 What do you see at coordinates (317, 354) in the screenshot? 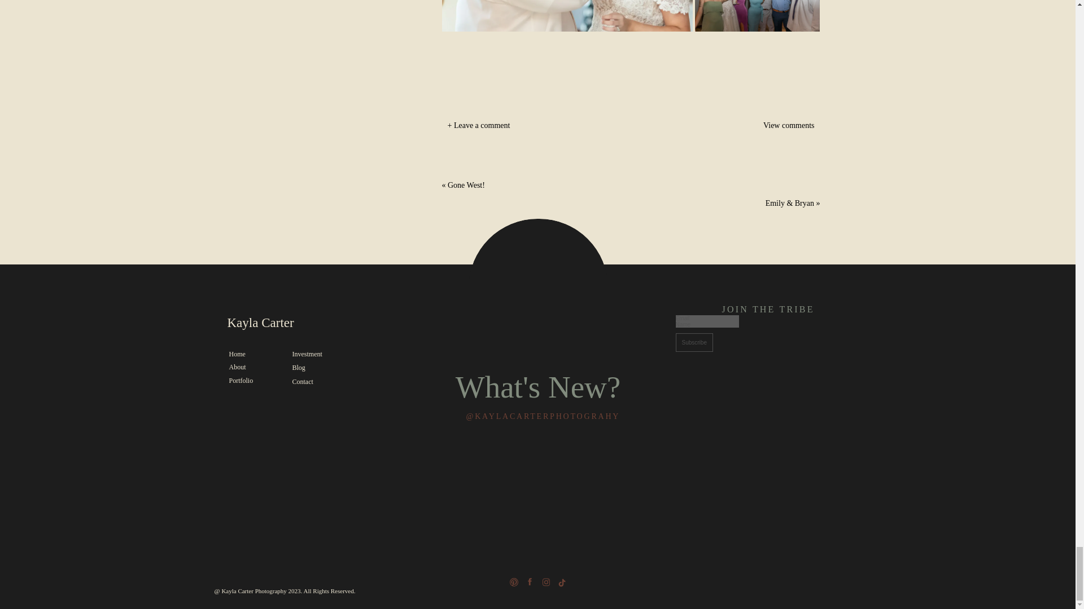
I see `Investment` at bounding box center [317, 354].